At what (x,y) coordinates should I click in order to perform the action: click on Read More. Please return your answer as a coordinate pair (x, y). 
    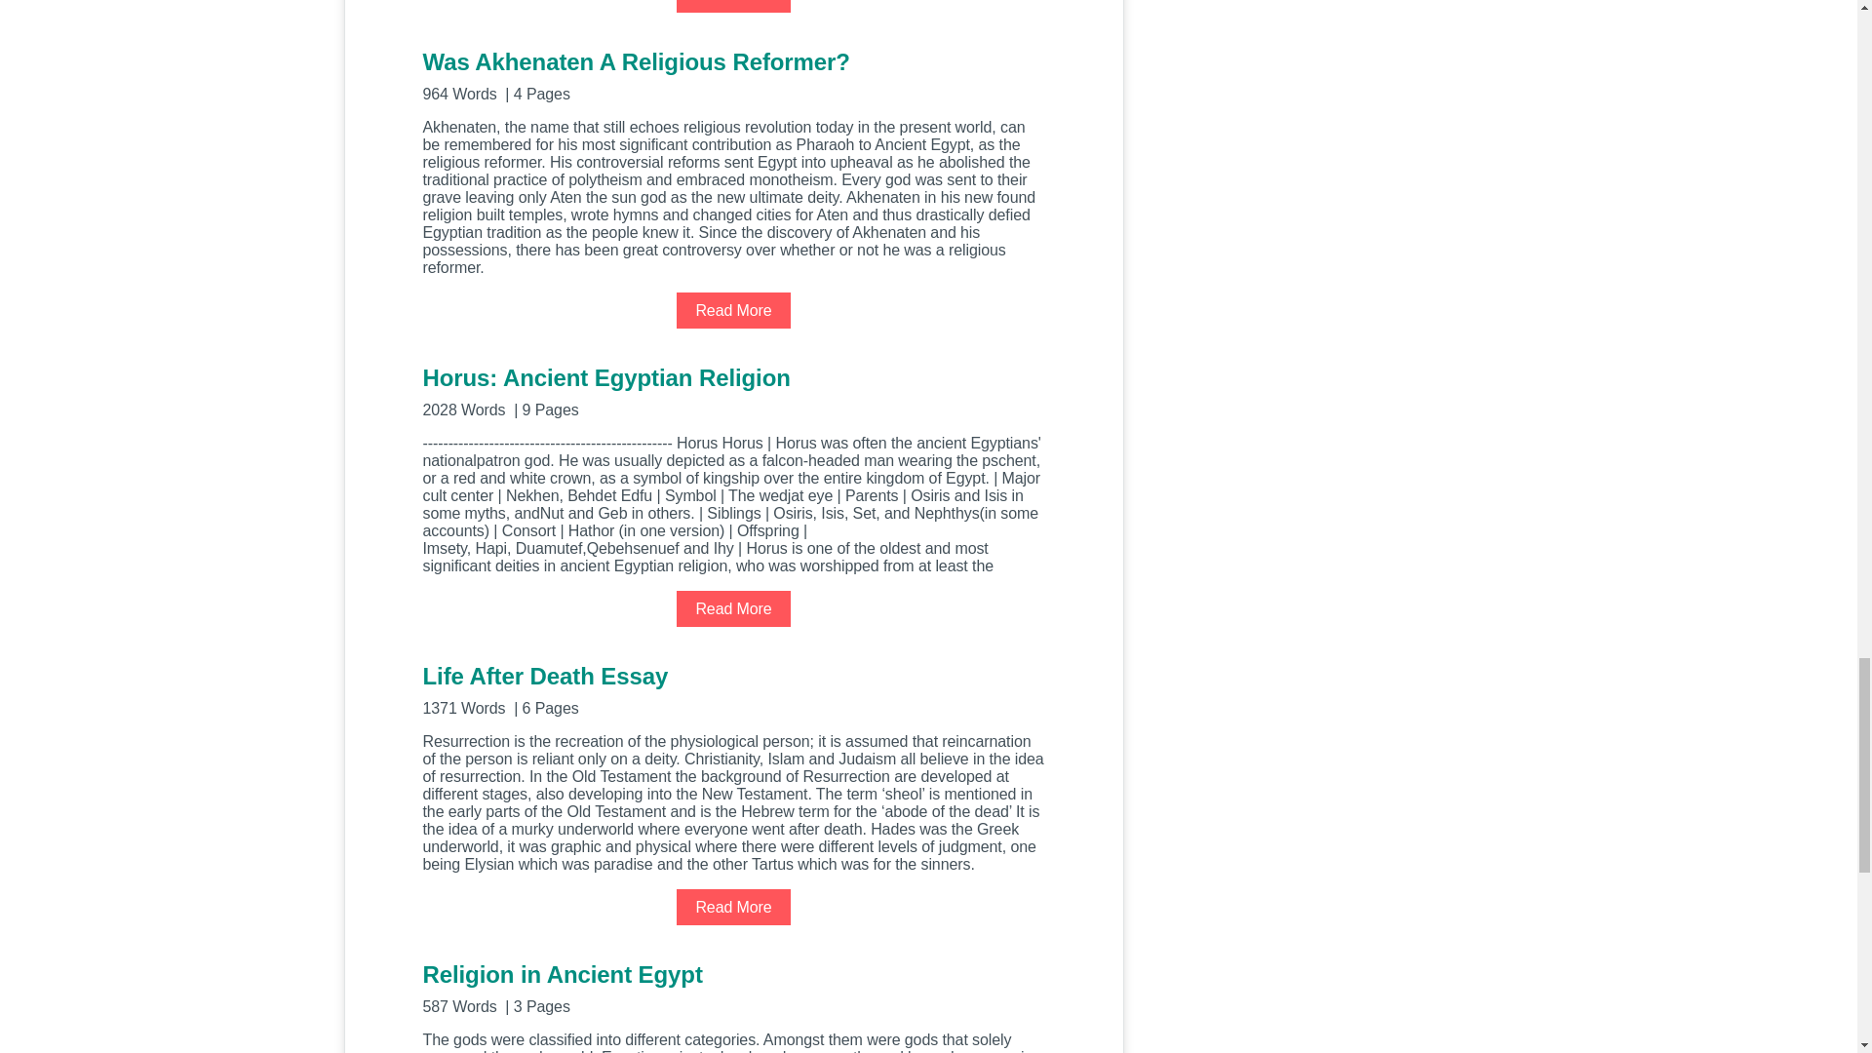
    Looking at the image, I should click on (733, 6).